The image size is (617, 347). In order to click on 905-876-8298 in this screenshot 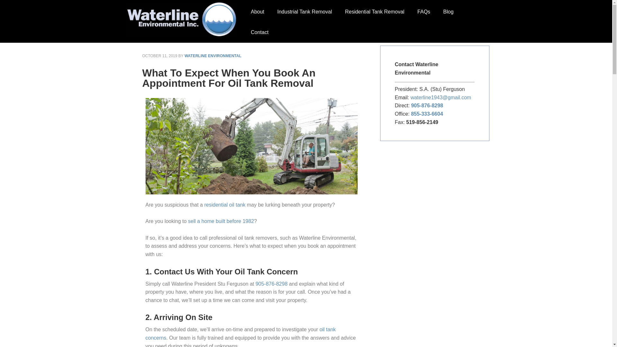, I will do `click(427, 105)`.